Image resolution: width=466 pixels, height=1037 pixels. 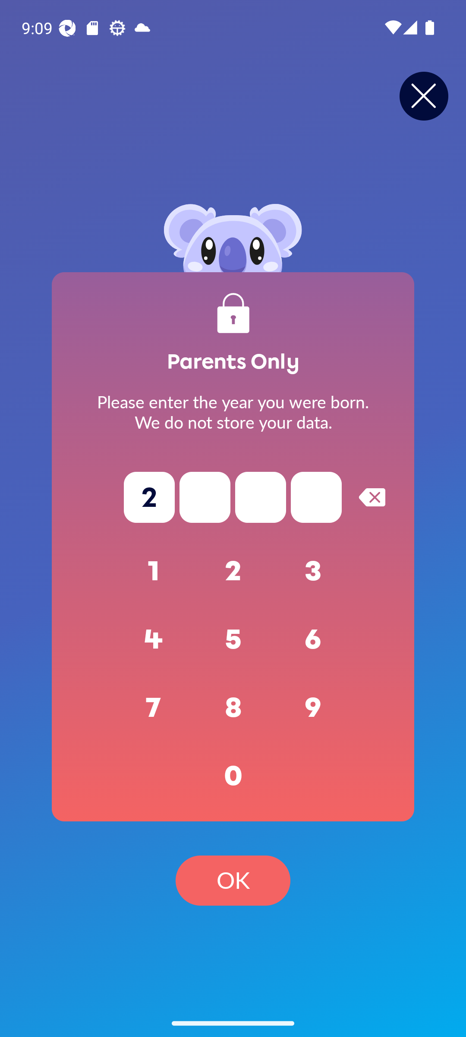 I want to click on 8, so click(x=233, y=708).